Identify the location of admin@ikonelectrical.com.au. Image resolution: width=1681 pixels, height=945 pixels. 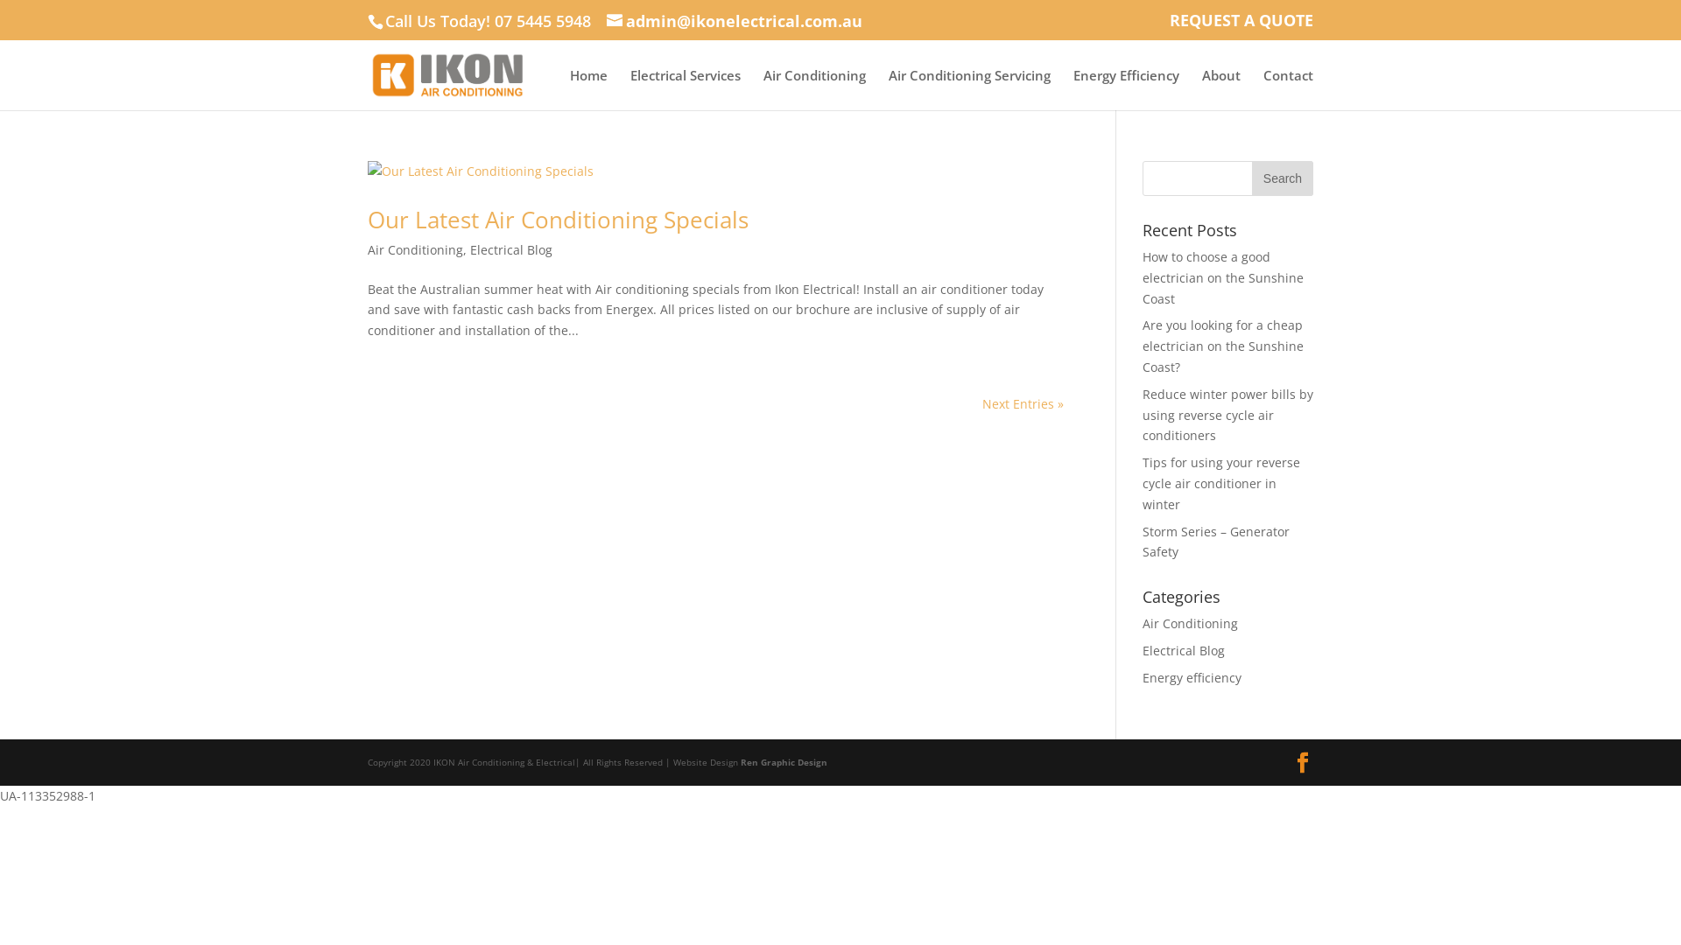
(735, 21).